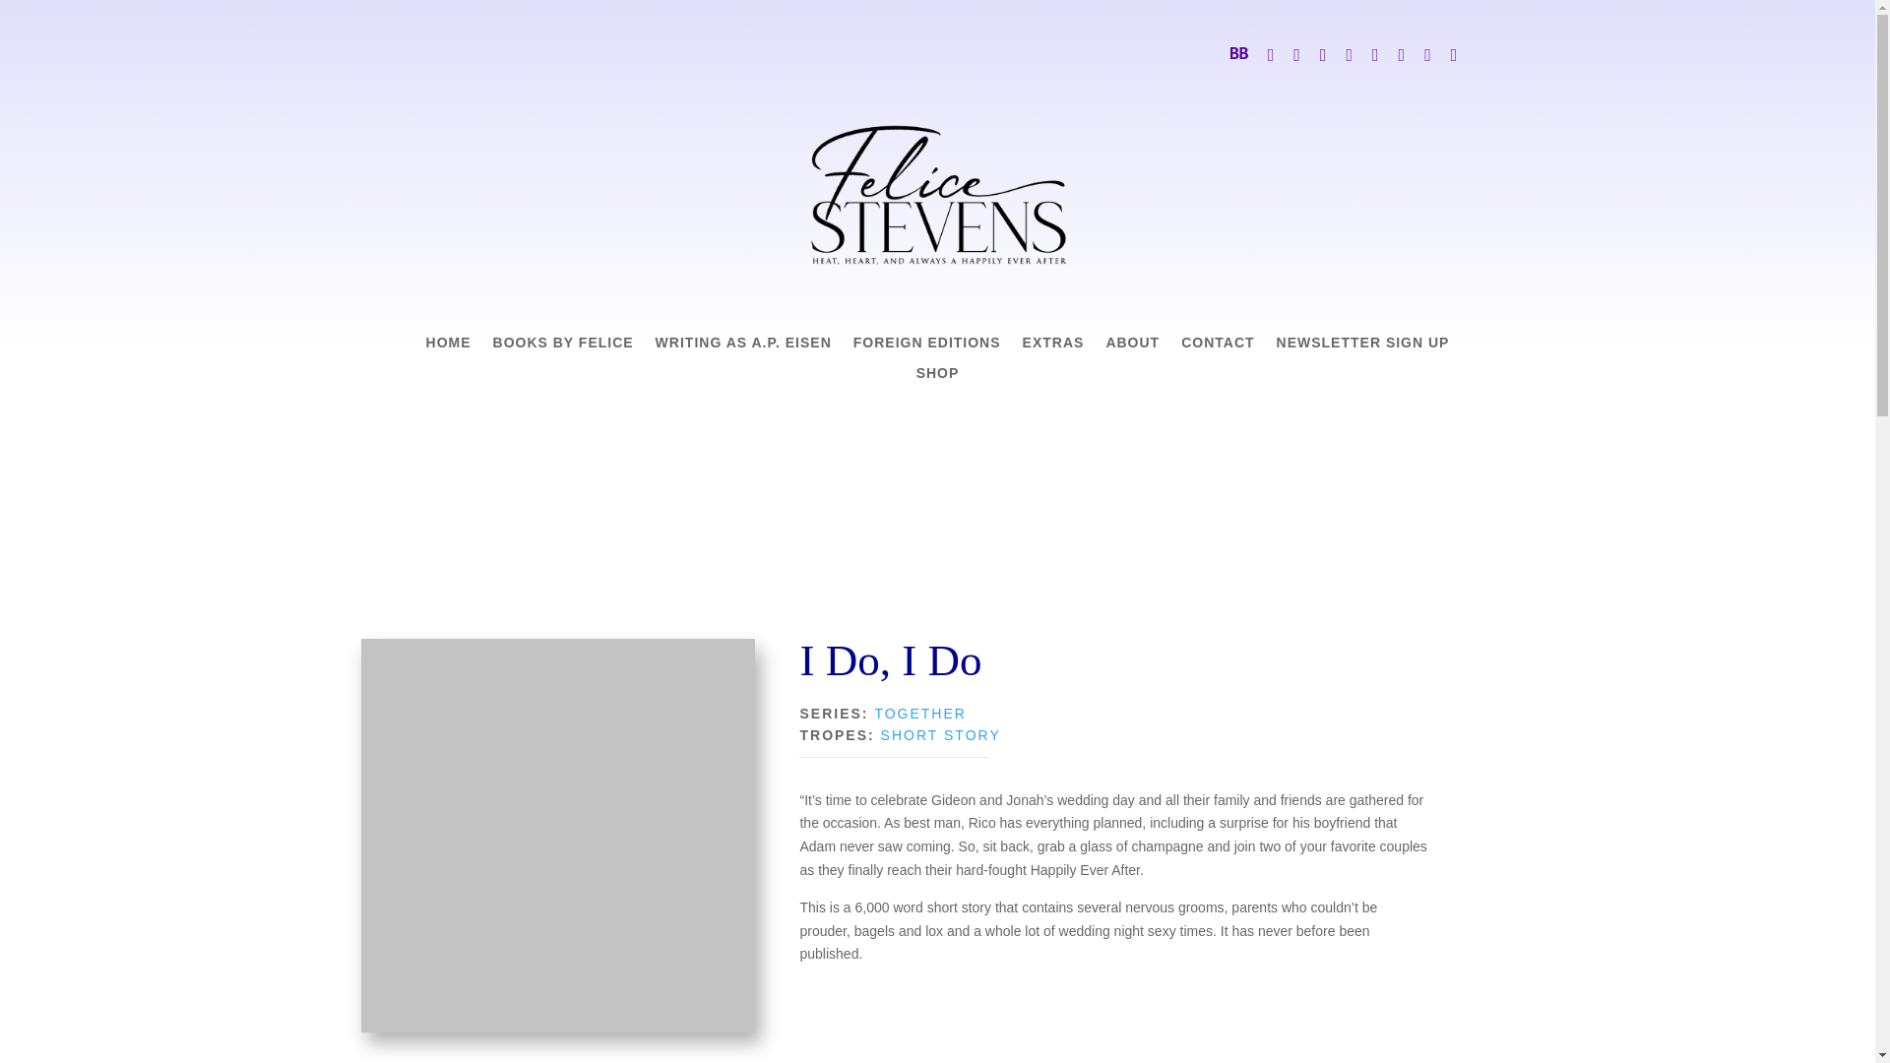 The width and height of the screenshot is (1890, 1063). I want to click on Felice Stevens, so click(937, 195).